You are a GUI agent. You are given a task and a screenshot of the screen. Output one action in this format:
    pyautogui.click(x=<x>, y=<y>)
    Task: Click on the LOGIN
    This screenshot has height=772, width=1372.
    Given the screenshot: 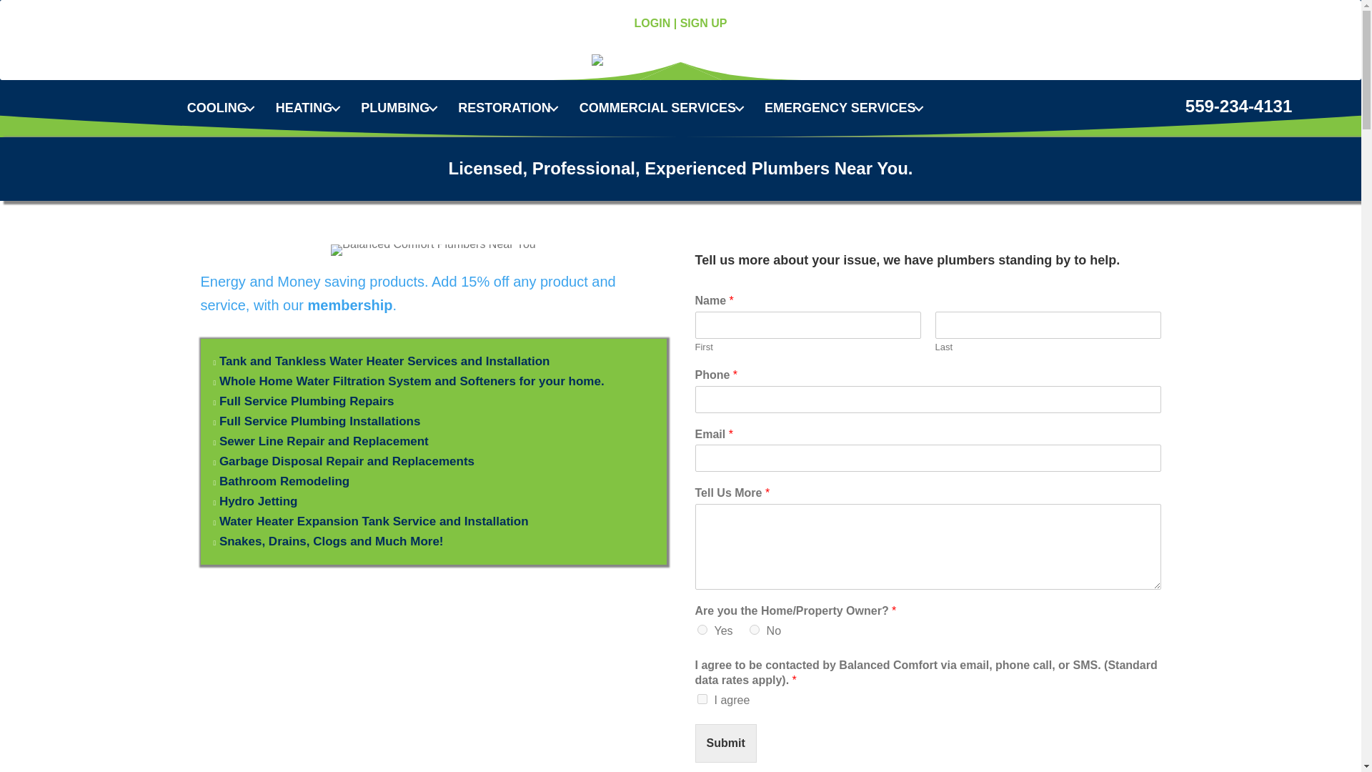 What is the action you would take?
    pyautogui.click(x=652, y=23)
    